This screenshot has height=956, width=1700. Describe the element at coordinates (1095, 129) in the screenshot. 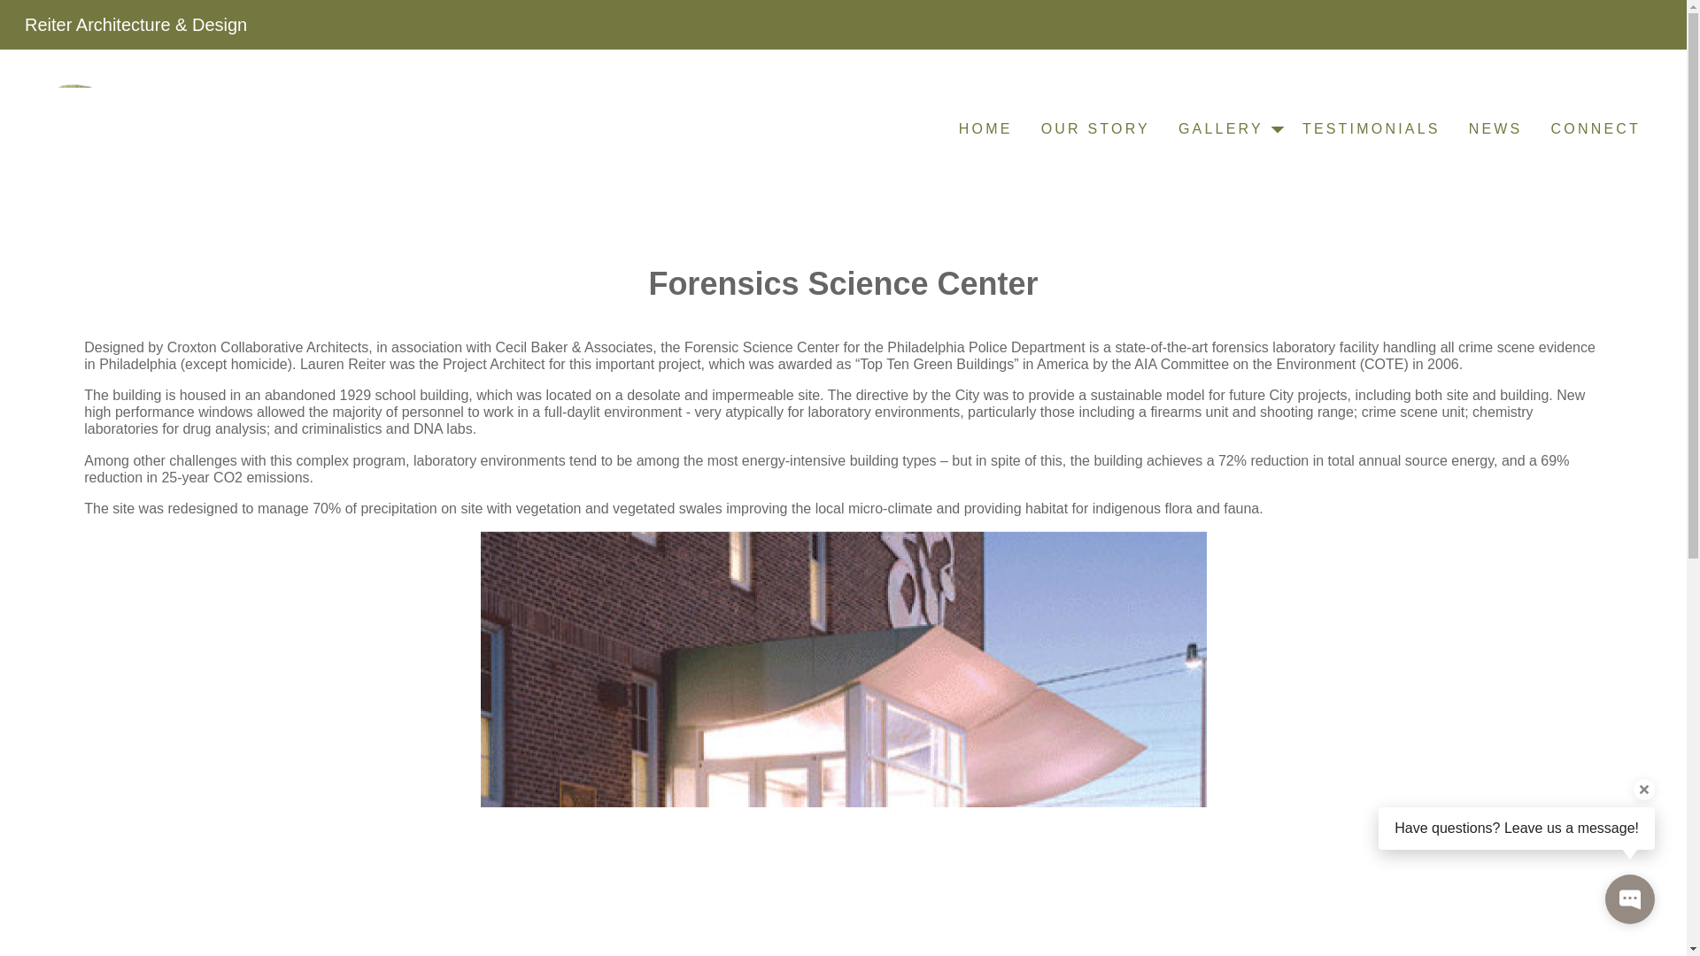

I see `OUR STORY` at that location.